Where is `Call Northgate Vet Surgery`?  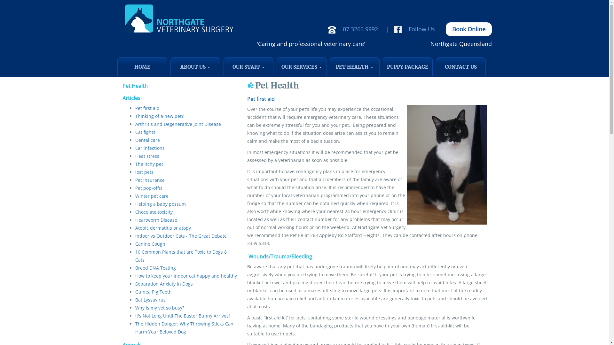
Call Northgate Vet Surgery is located at coordinates (332, 30).